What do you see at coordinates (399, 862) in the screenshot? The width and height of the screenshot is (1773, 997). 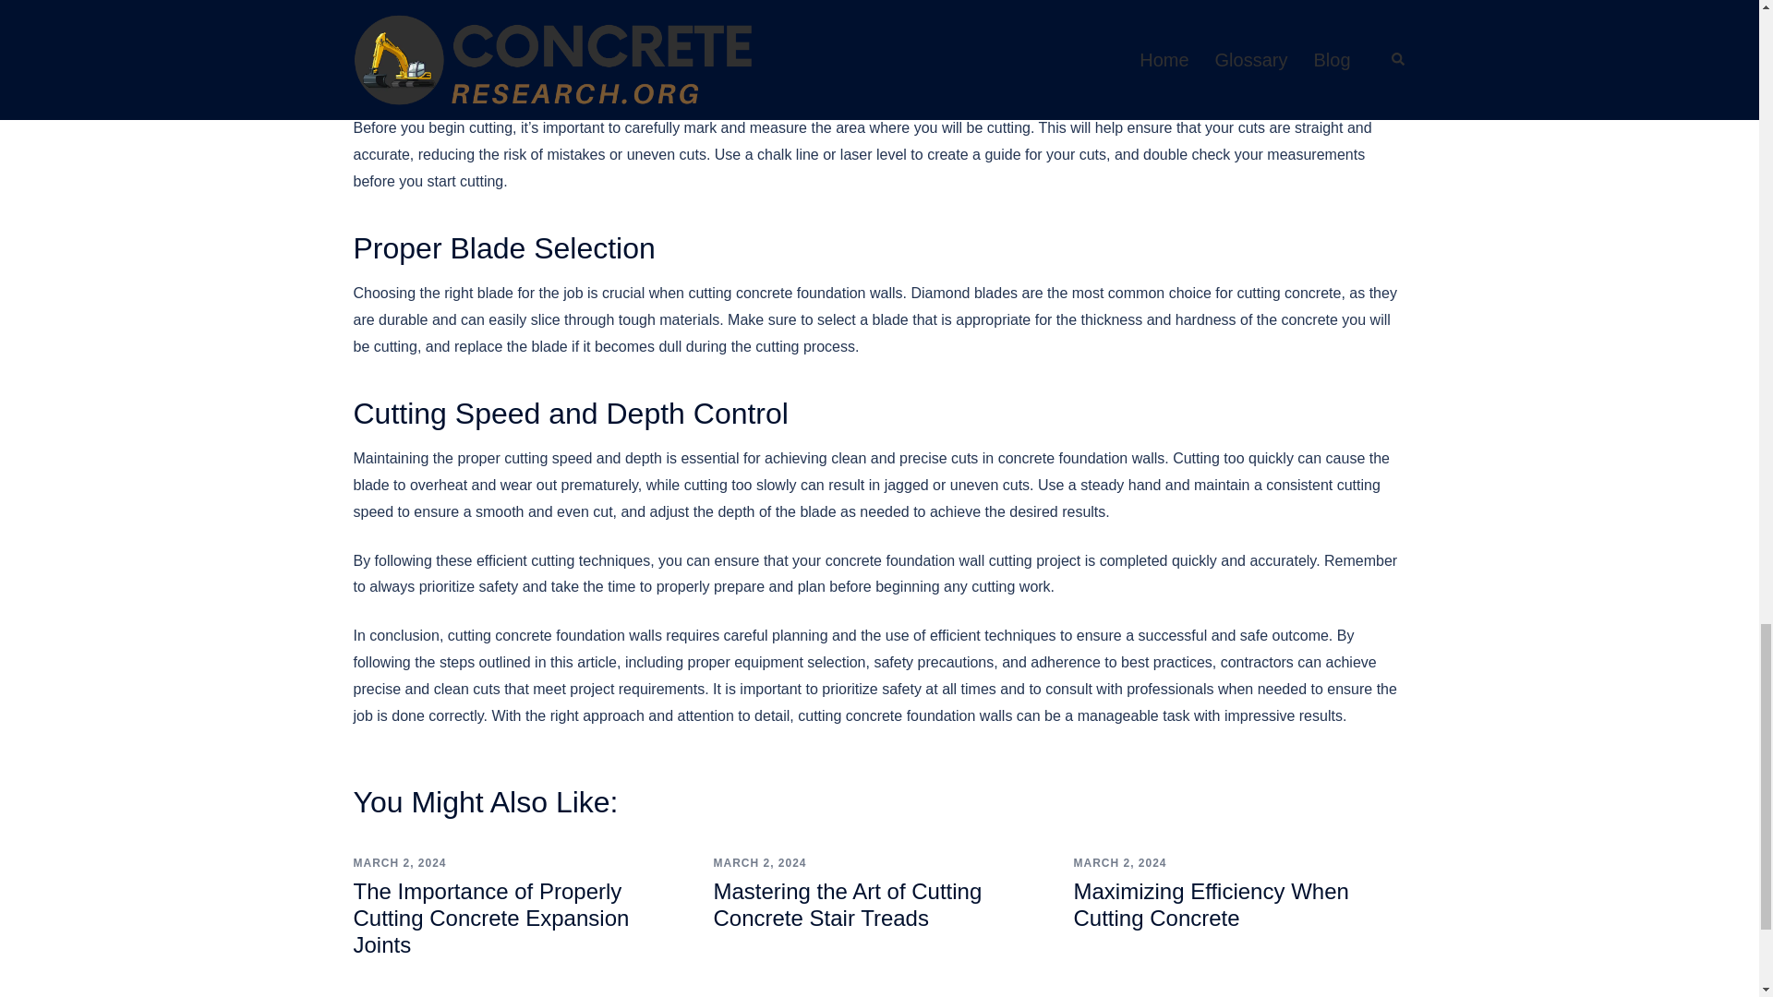 I see `MARCH 2, 2024` at bounding box center [399, 862].